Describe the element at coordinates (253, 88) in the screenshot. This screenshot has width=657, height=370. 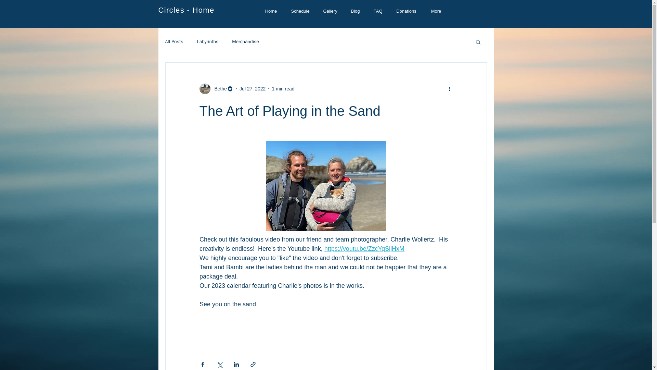
I see `Jul 27, 2022` at that location.